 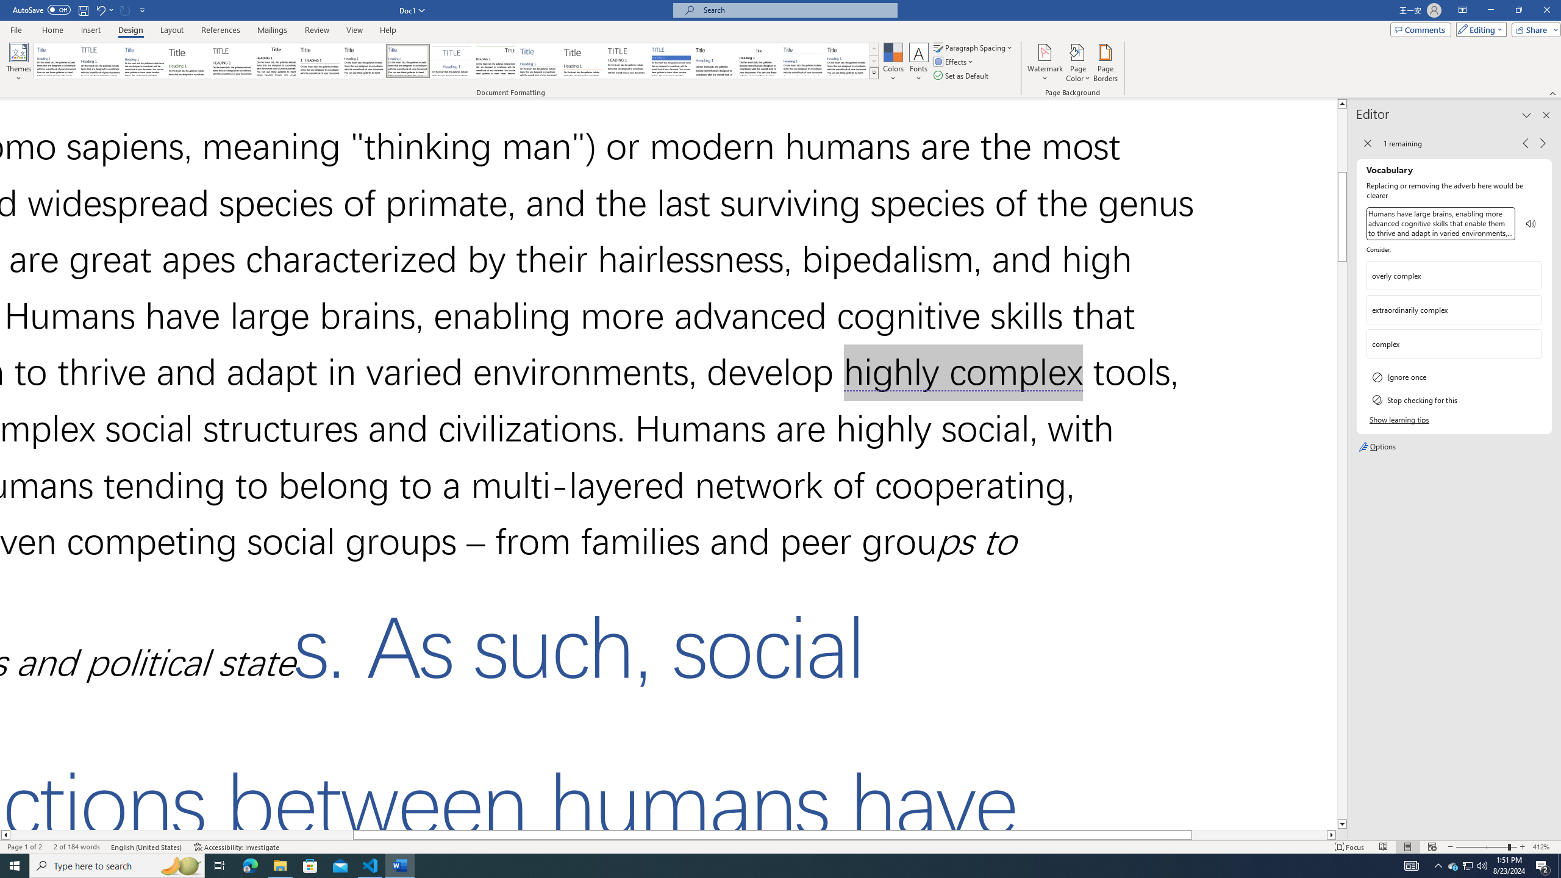 I want to click on Collapse the Ribbon, so click(x=1553, y=93).